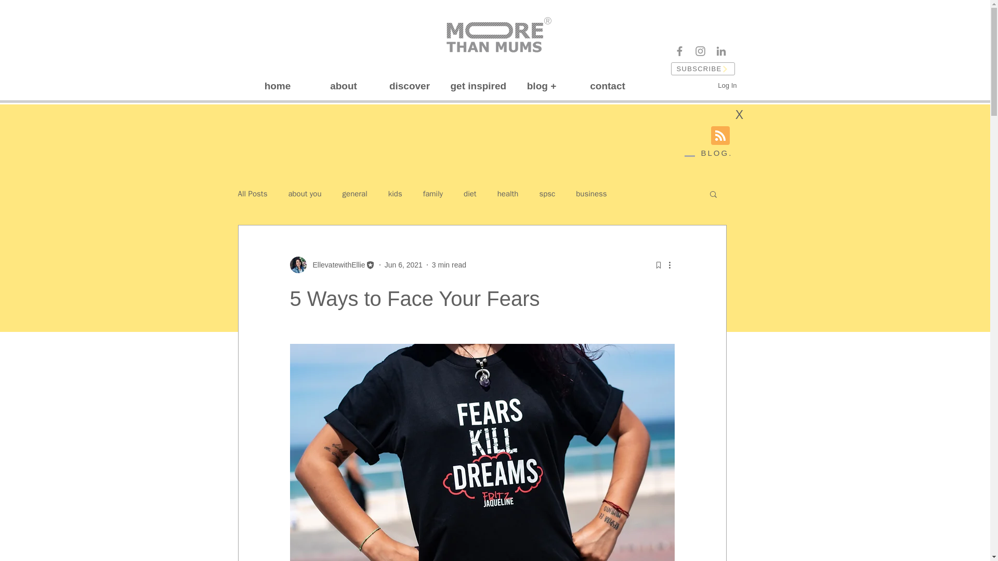 This screenshot has width=998, height=561. I want to click on spsc, so click(547, 194).